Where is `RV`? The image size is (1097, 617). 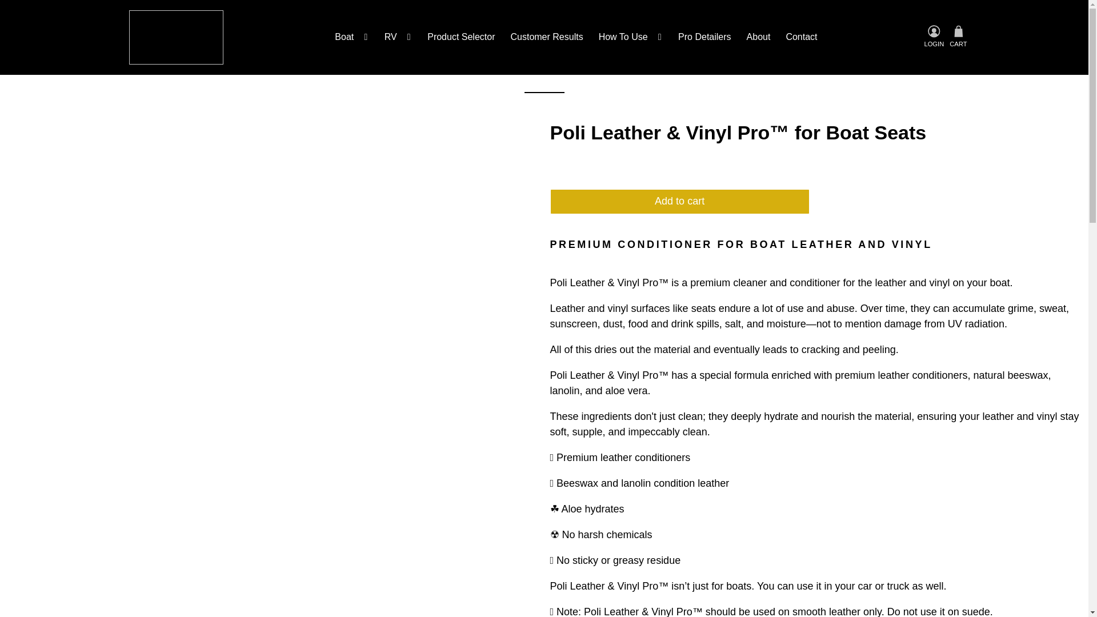
RV is located at coordinates (398, 37).